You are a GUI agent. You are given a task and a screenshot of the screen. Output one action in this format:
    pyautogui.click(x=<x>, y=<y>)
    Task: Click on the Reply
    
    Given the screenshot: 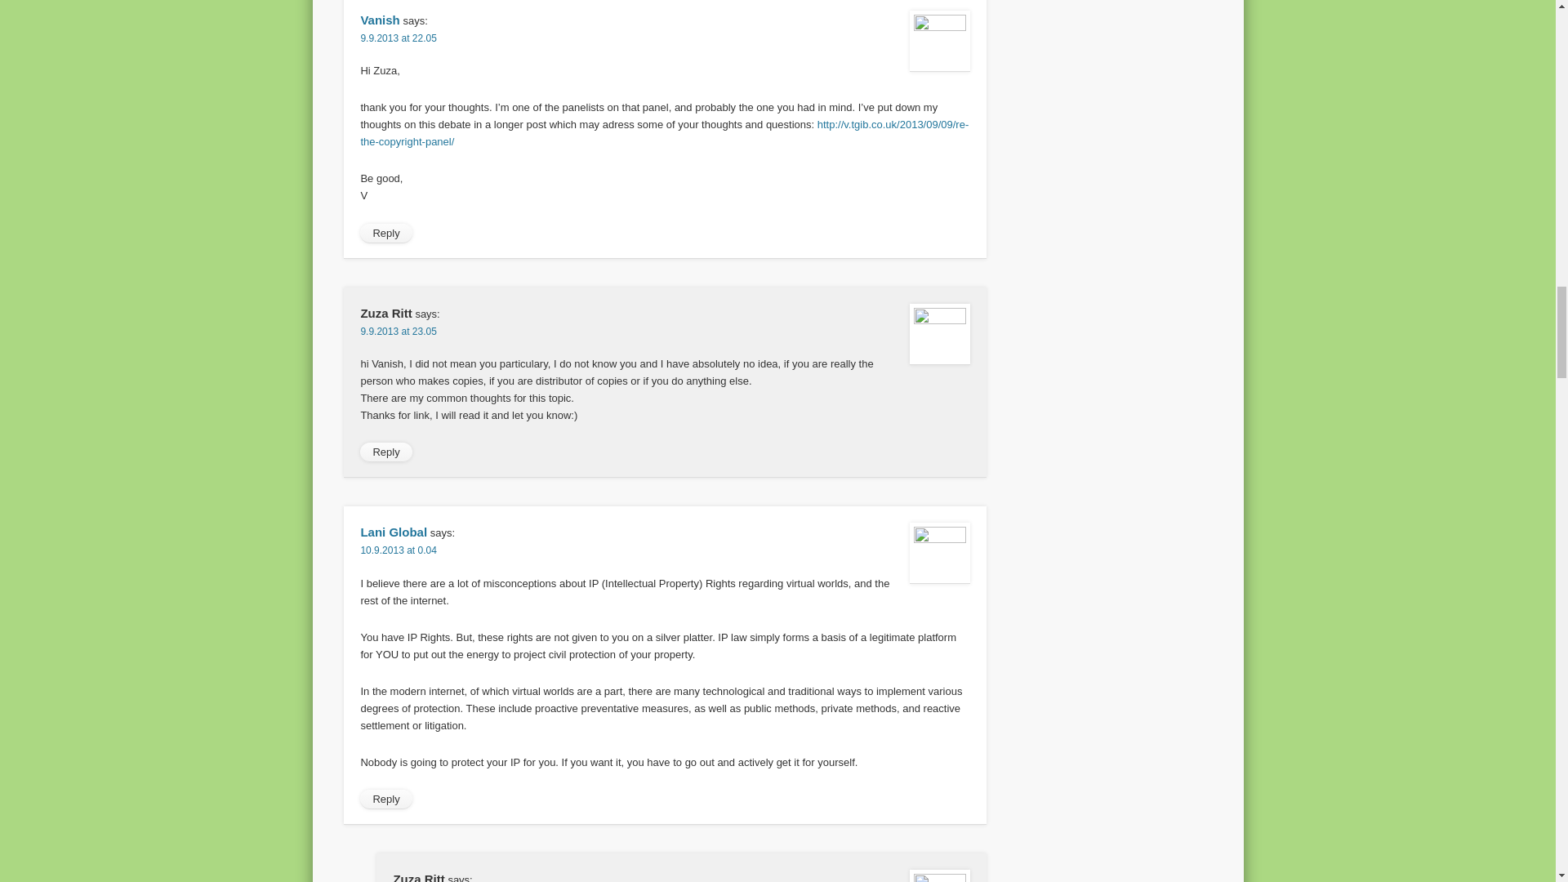 What is the action you would take?
    pyautogui.click(x=385, y=234)
    